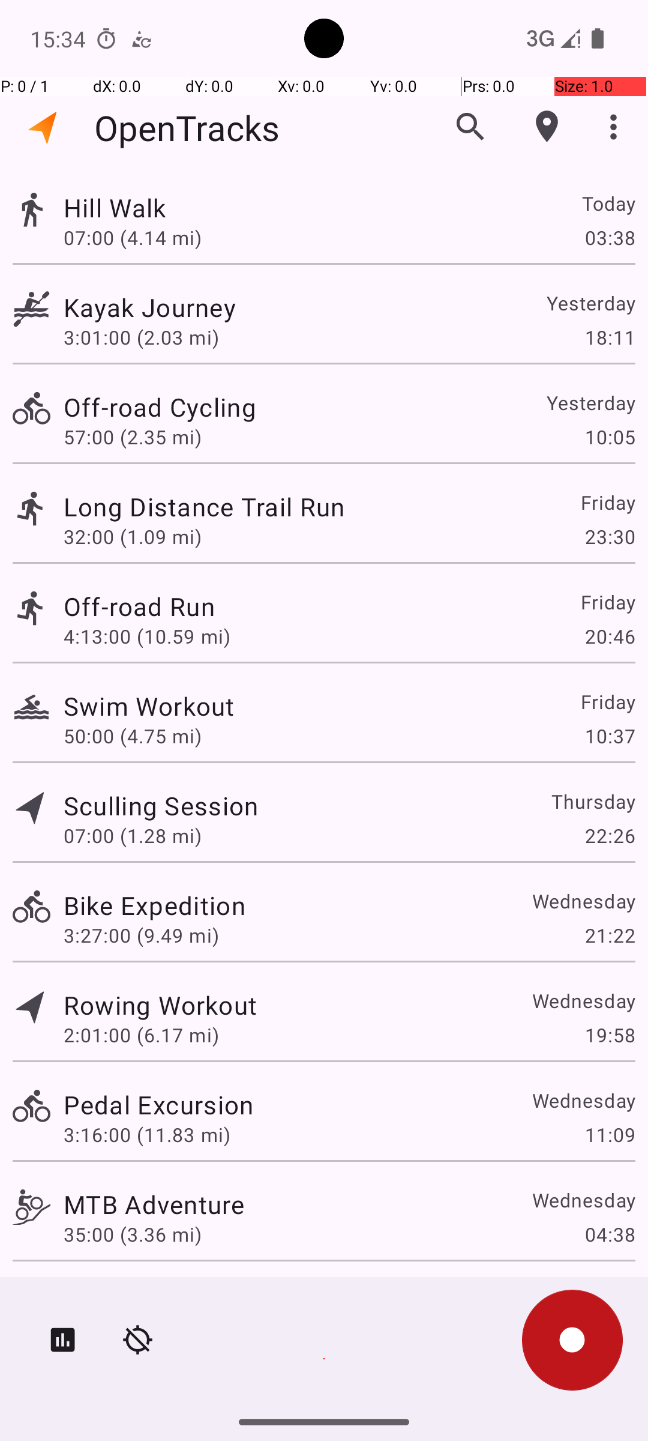 The width and height of the screenshot is (648, 1441). Describe the element at coordinates (133, 237) in the screenshot. I see `07:00 (4.14 mi)` at that location.